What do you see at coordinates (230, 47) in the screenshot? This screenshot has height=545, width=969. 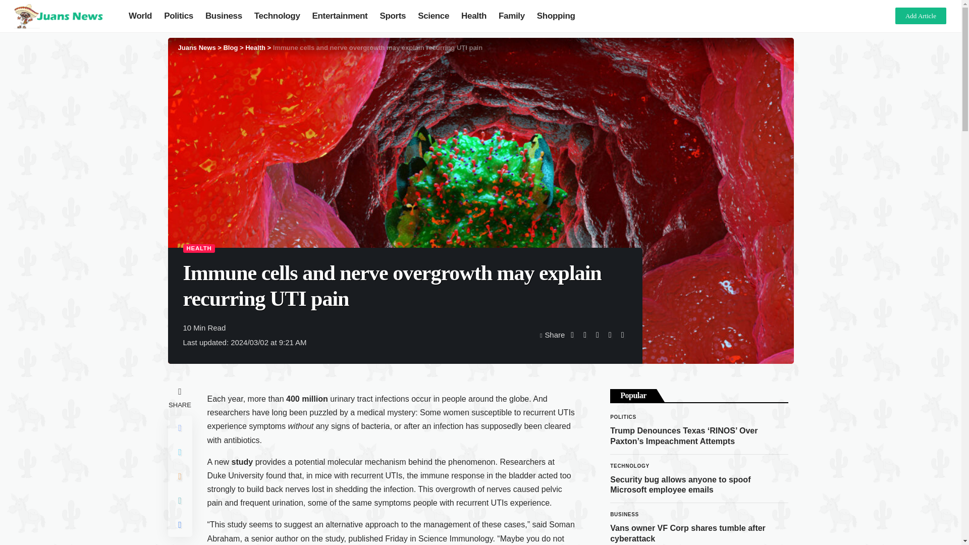 I see `Go to Blog.` at bounding box center [230, 47].